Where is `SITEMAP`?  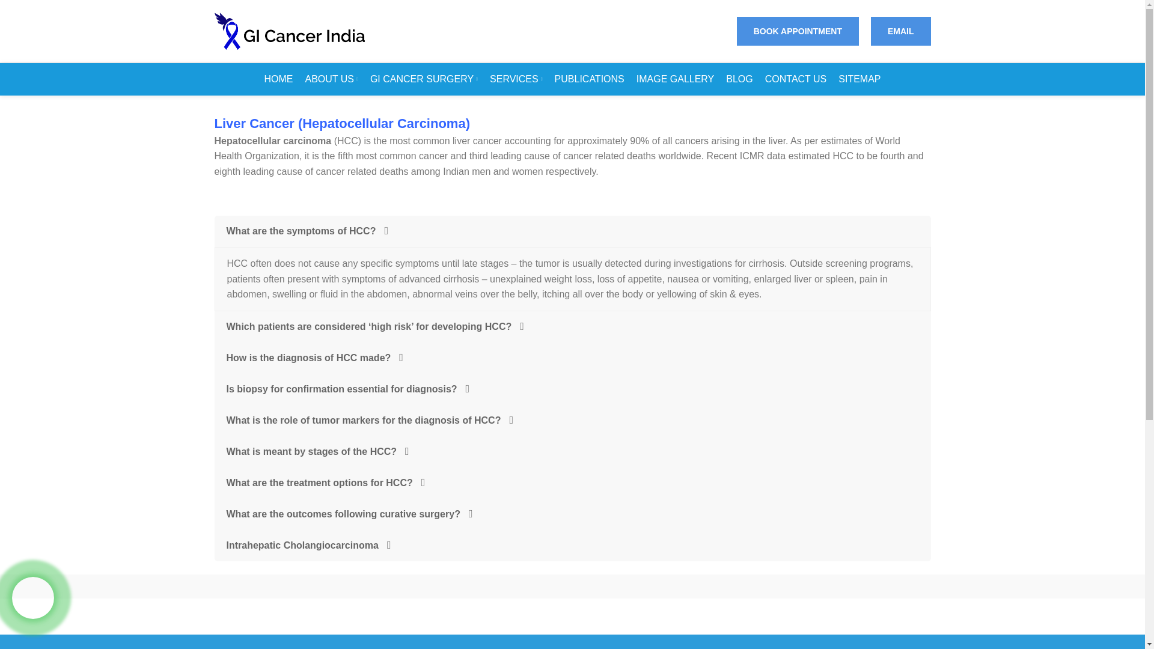 SITEMAP is located at coordinates (859, 79).